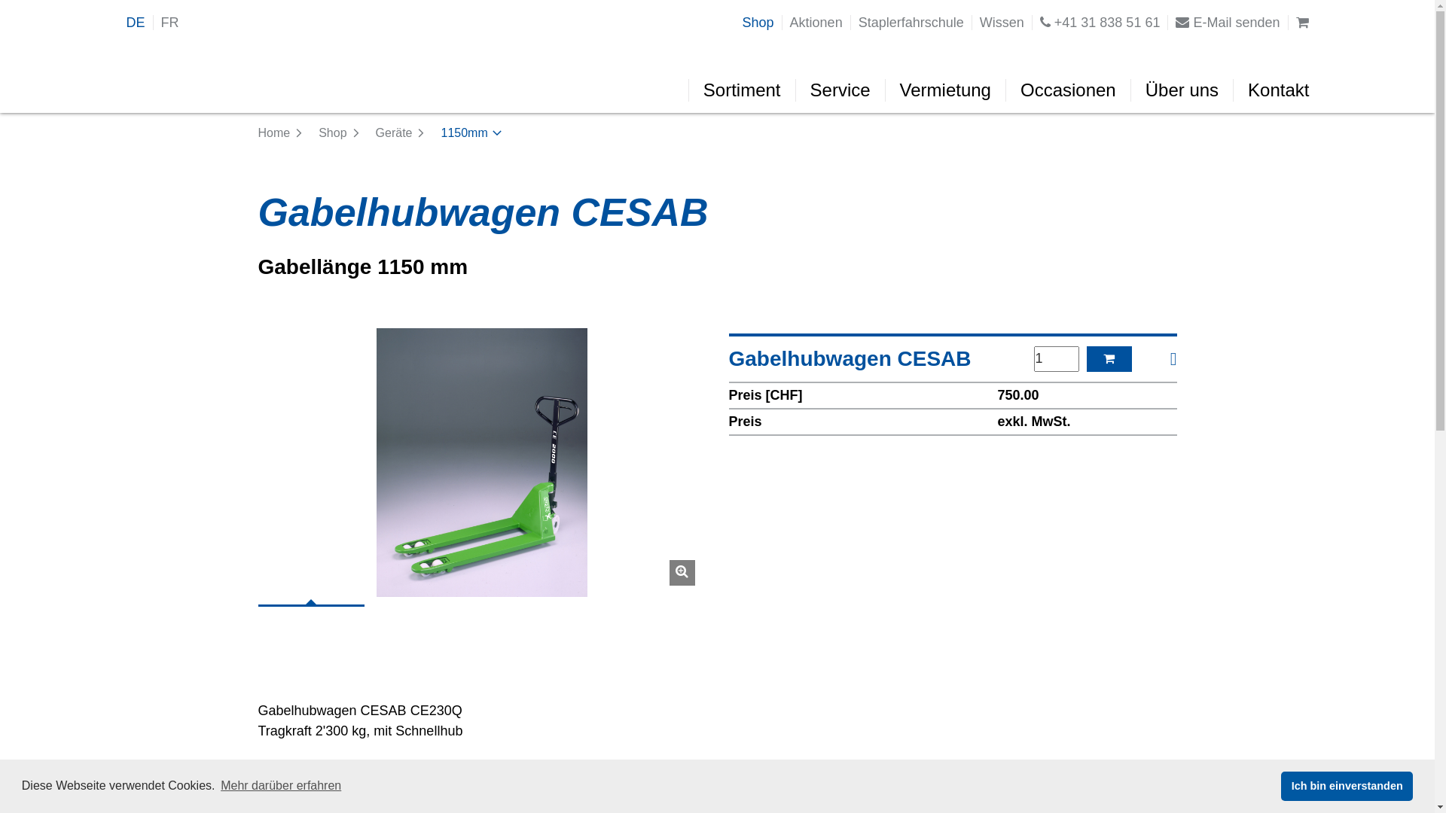 The height and width of the screenshot is (813, 1446). What do you see at coordinates (758, 23) in the screenshot?
I see `Shop` at bounding box center [758, 23].